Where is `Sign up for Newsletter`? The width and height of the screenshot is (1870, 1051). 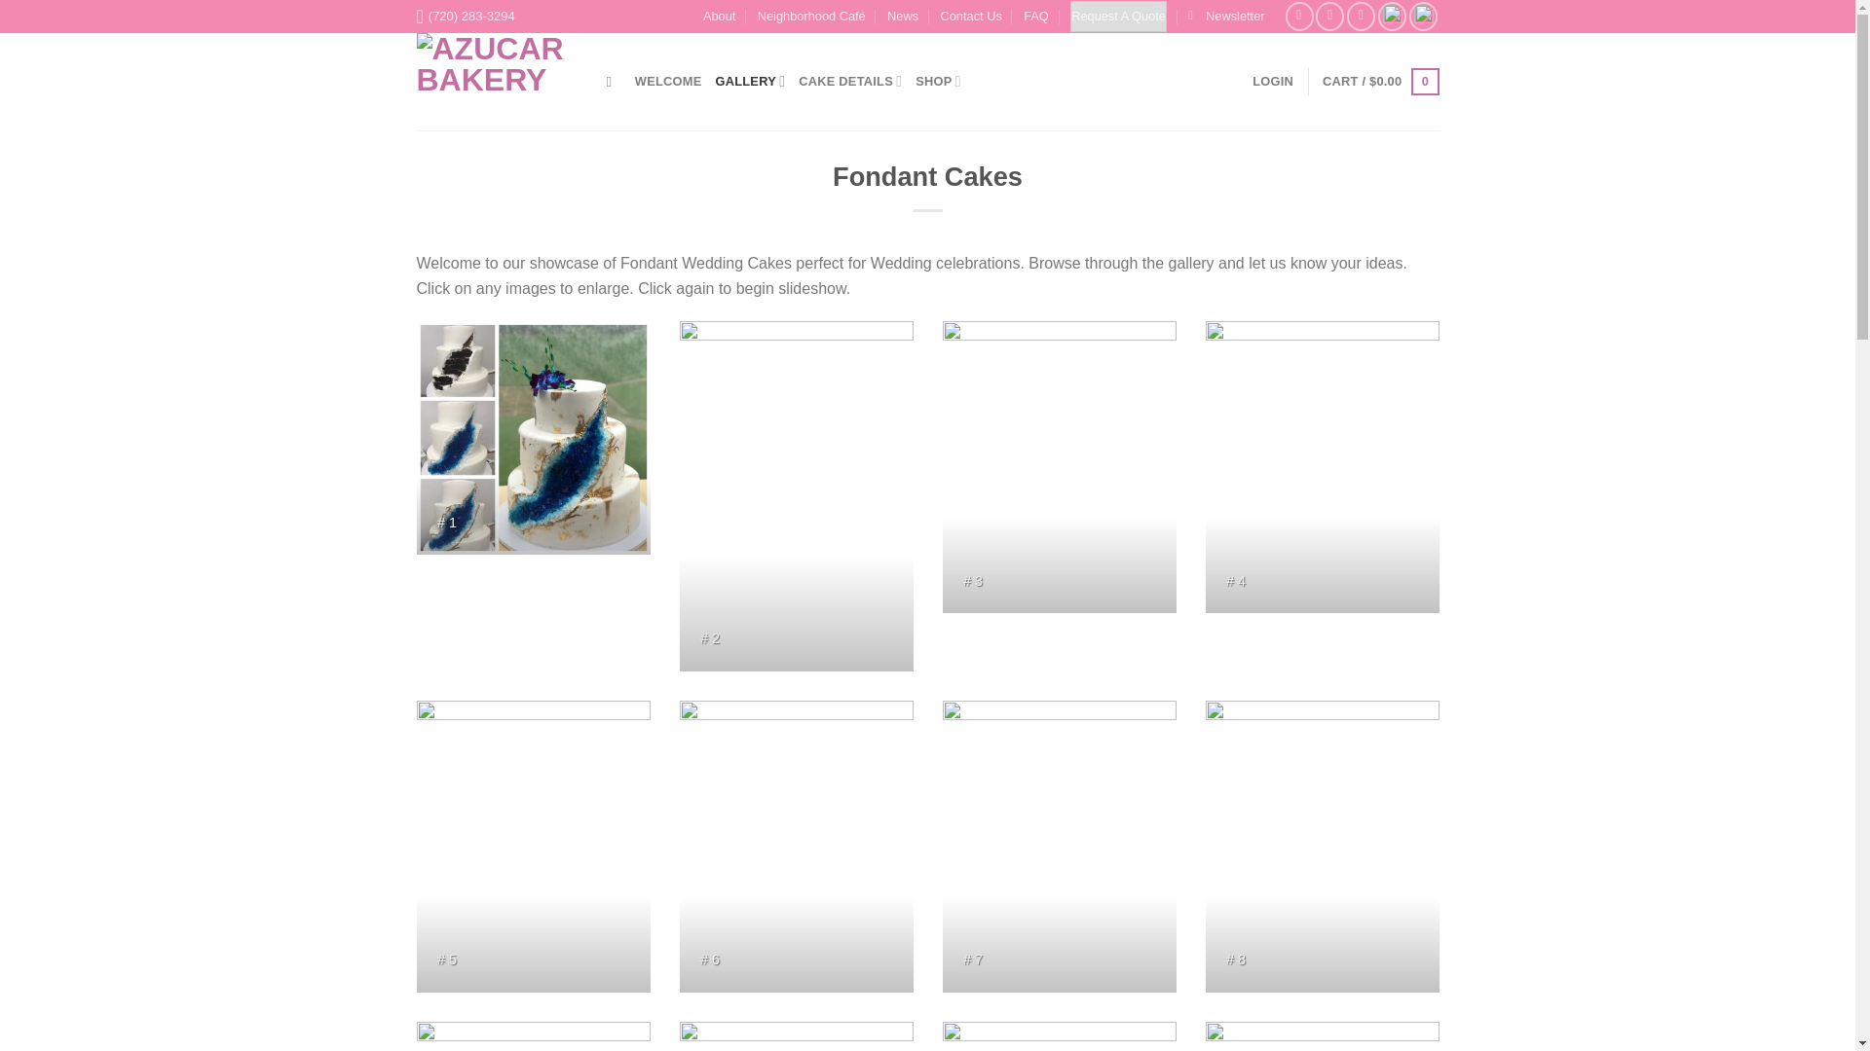 Sign up for Newsletter is located at coordinates (1225, 17).